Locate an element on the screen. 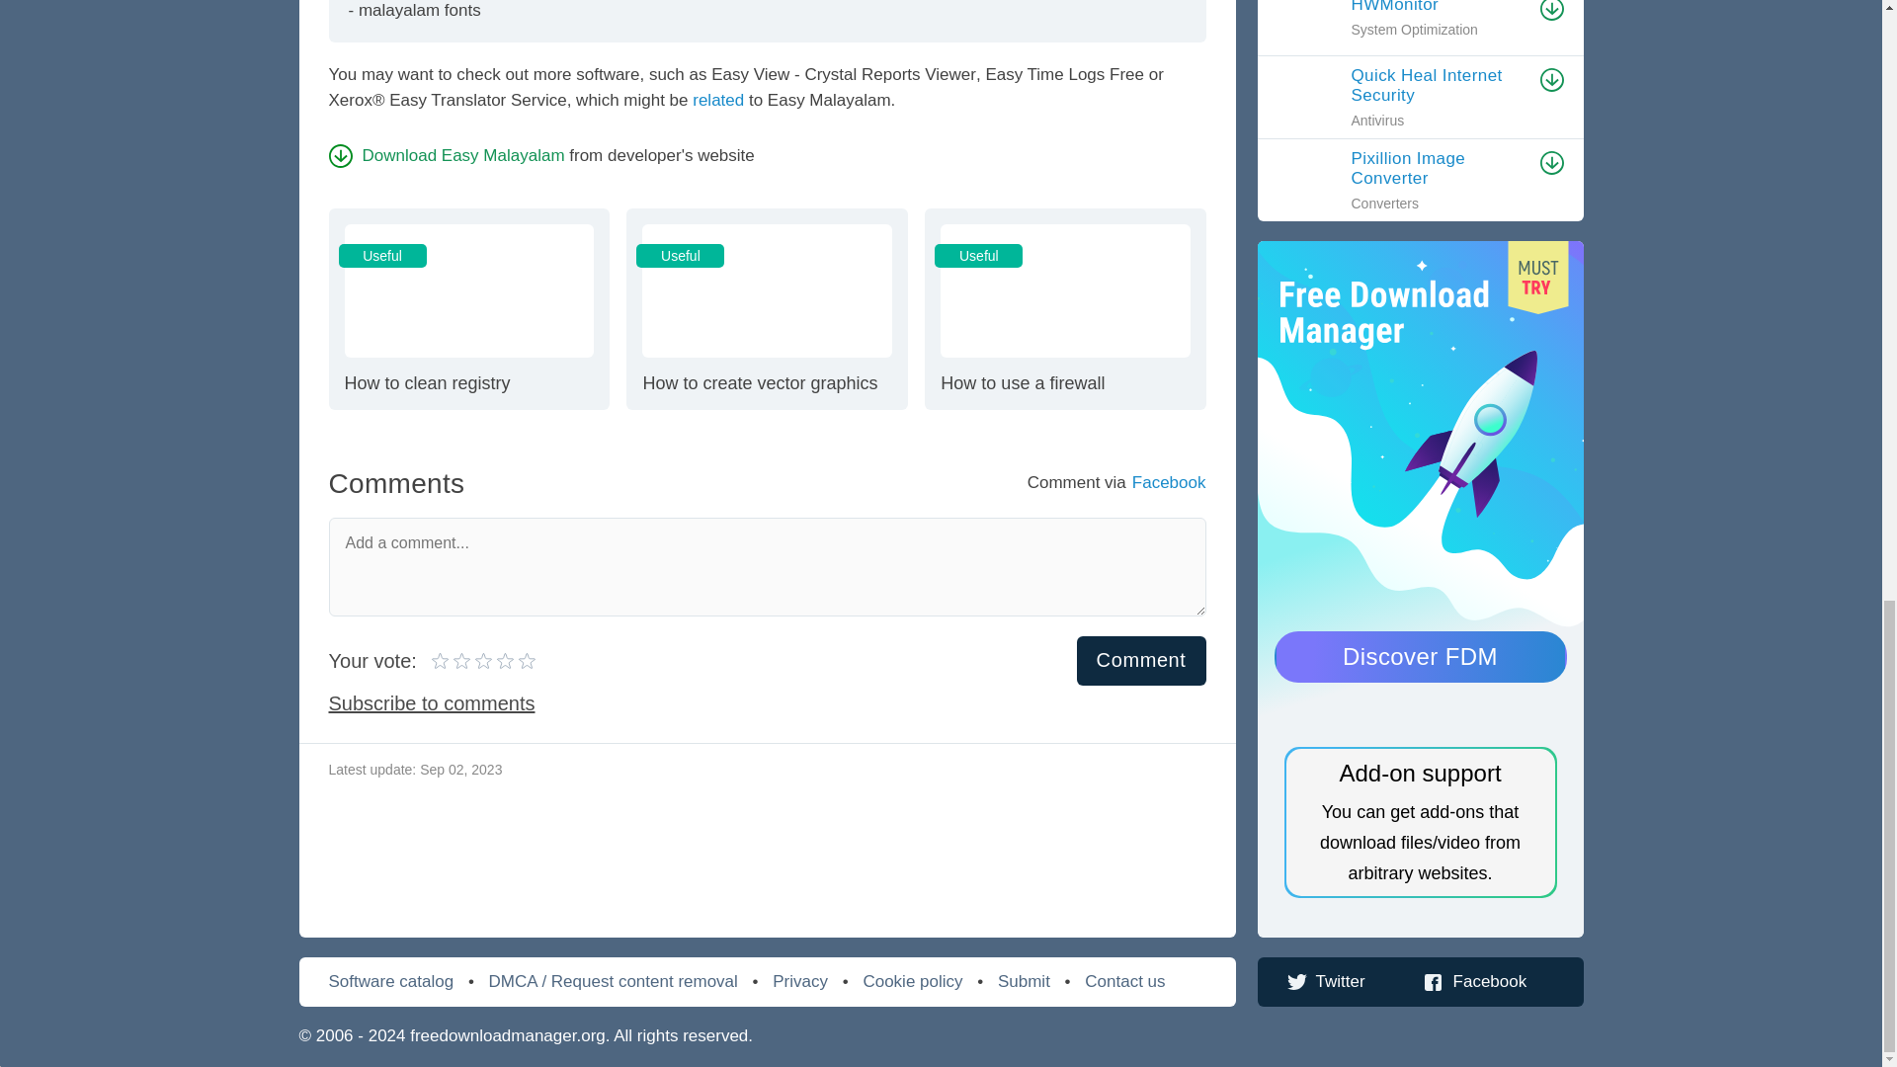  3 is located at coordinates (441, 660).